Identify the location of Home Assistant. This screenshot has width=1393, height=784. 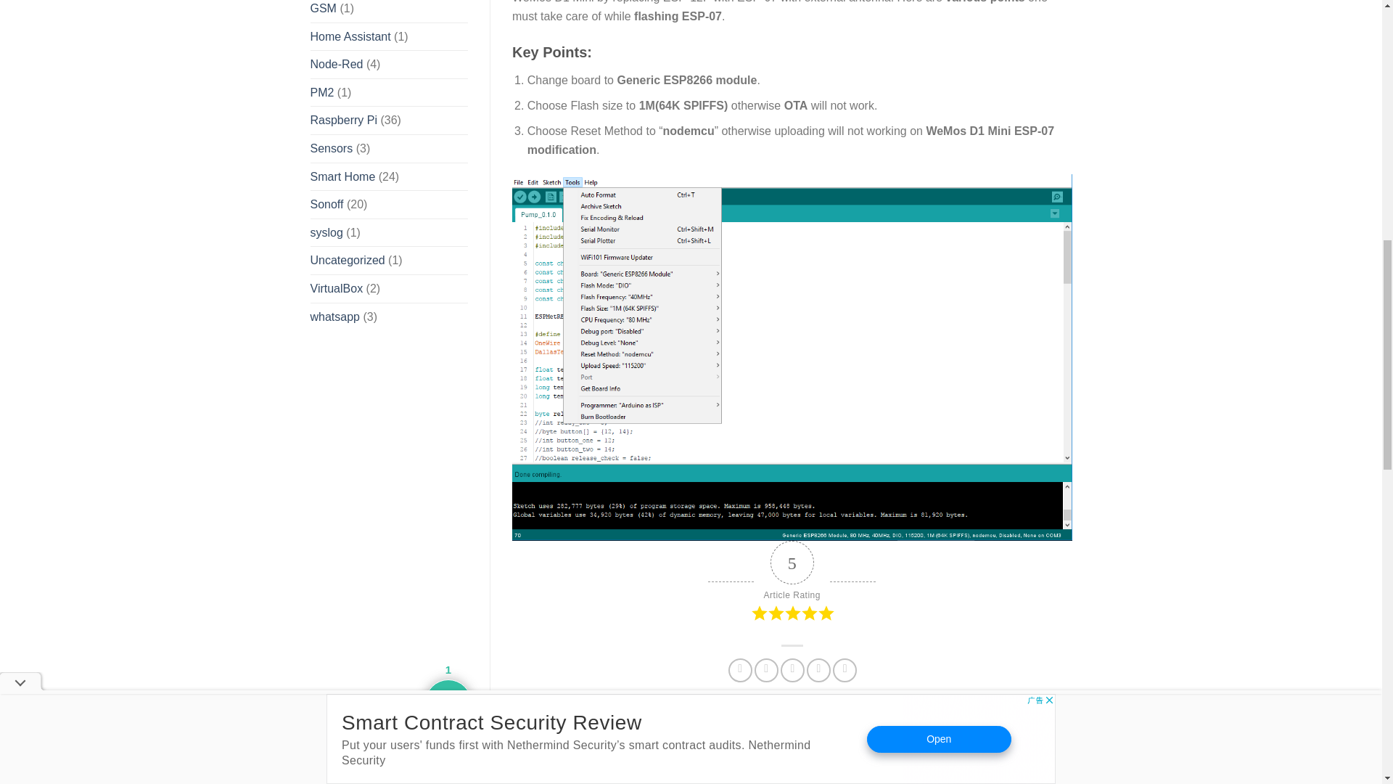
(351, 37).